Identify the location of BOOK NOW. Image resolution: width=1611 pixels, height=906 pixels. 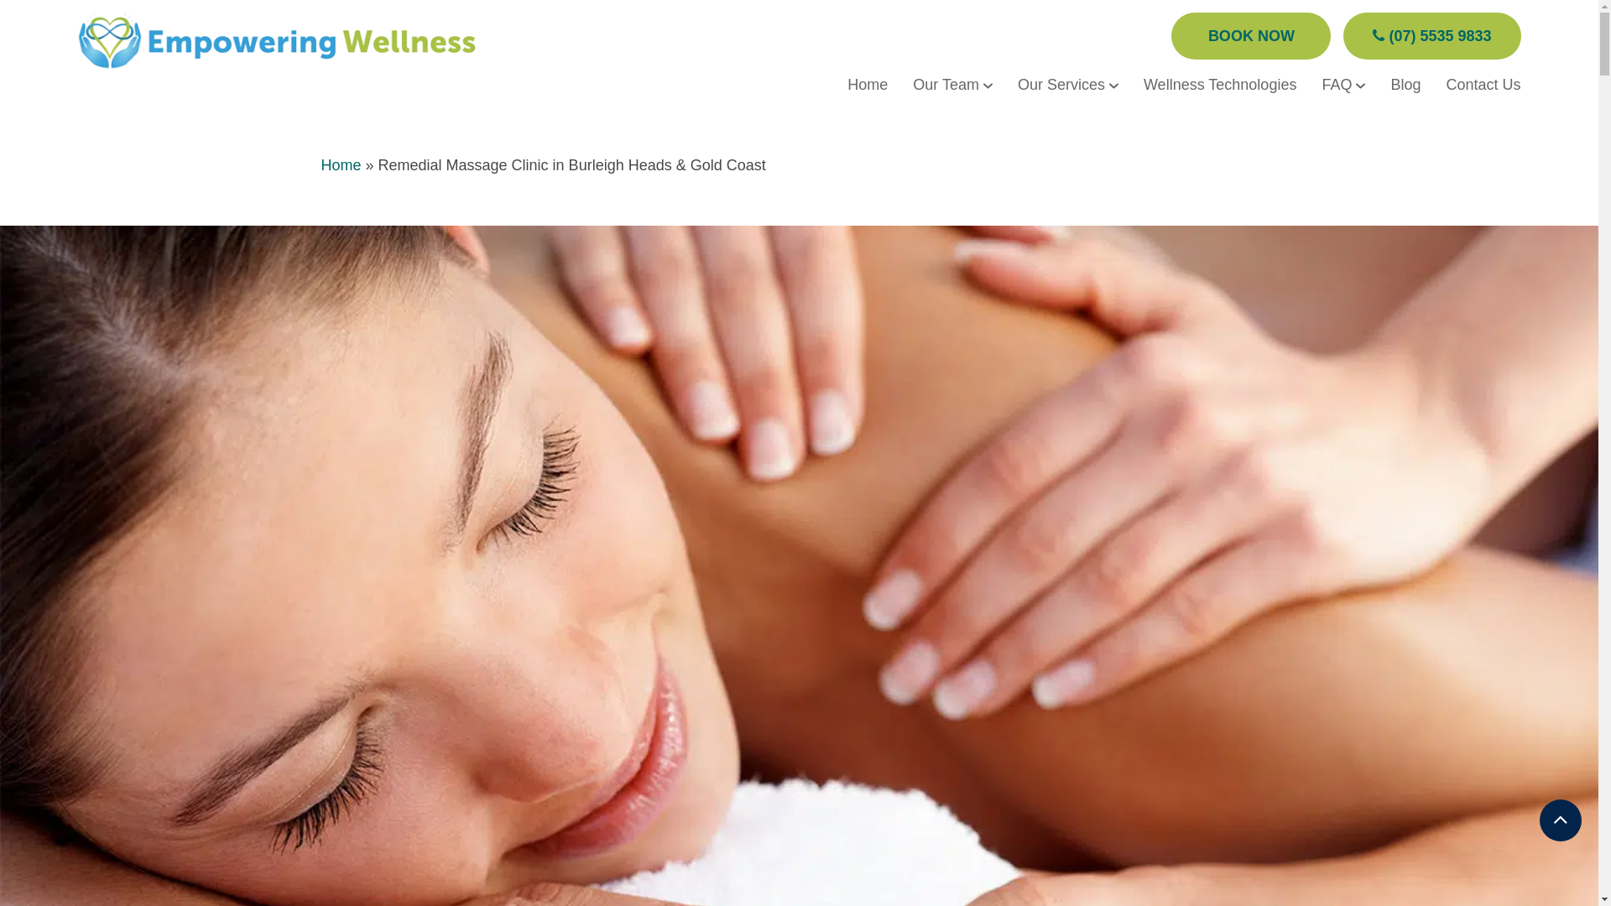
(1251, 36).